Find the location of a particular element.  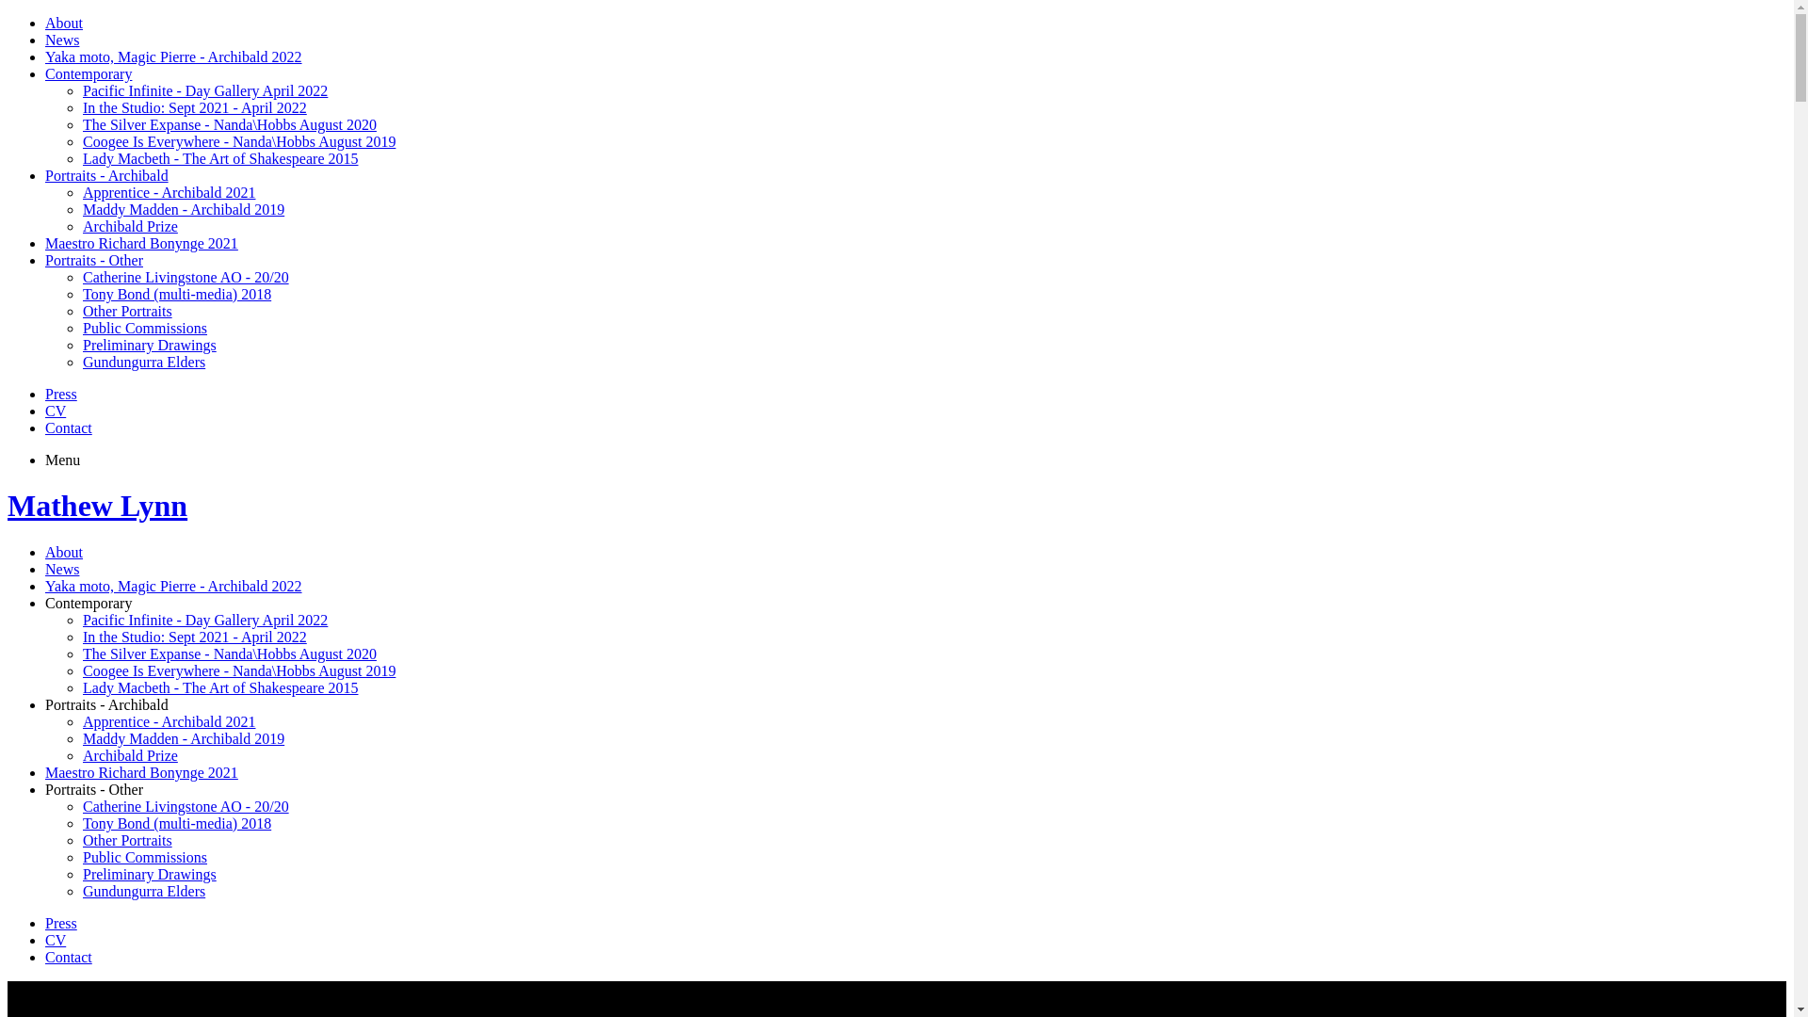

Other Portraits is located at coordinates (128, 840).